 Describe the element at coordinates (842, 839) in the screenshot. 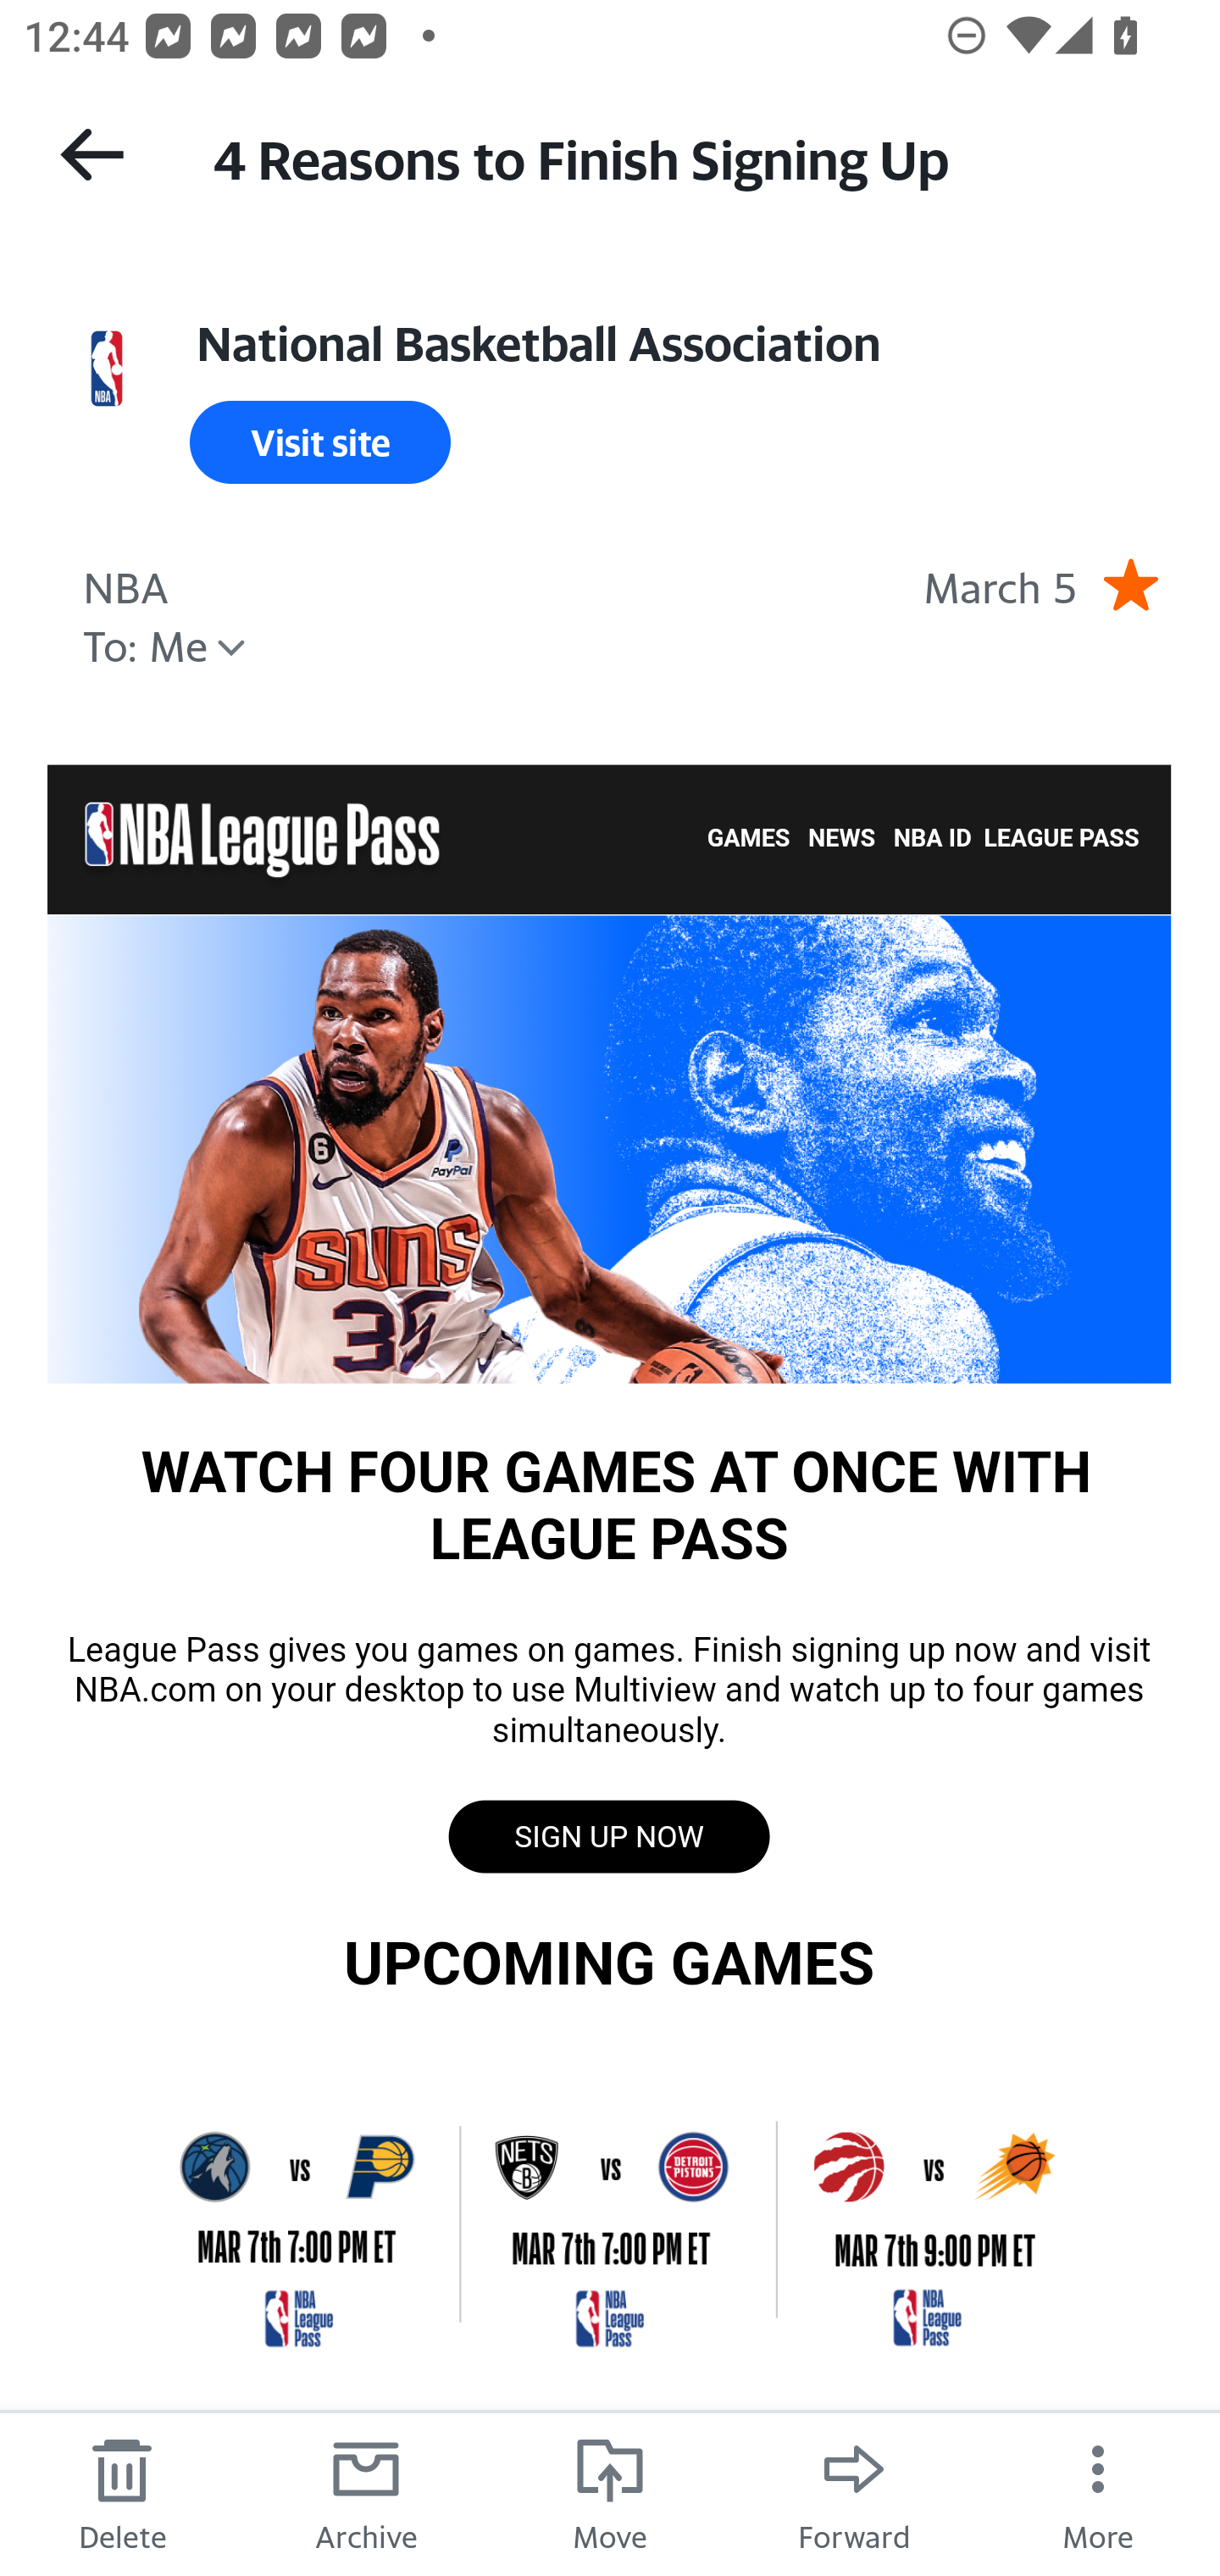

I see `NEWS` at that location.